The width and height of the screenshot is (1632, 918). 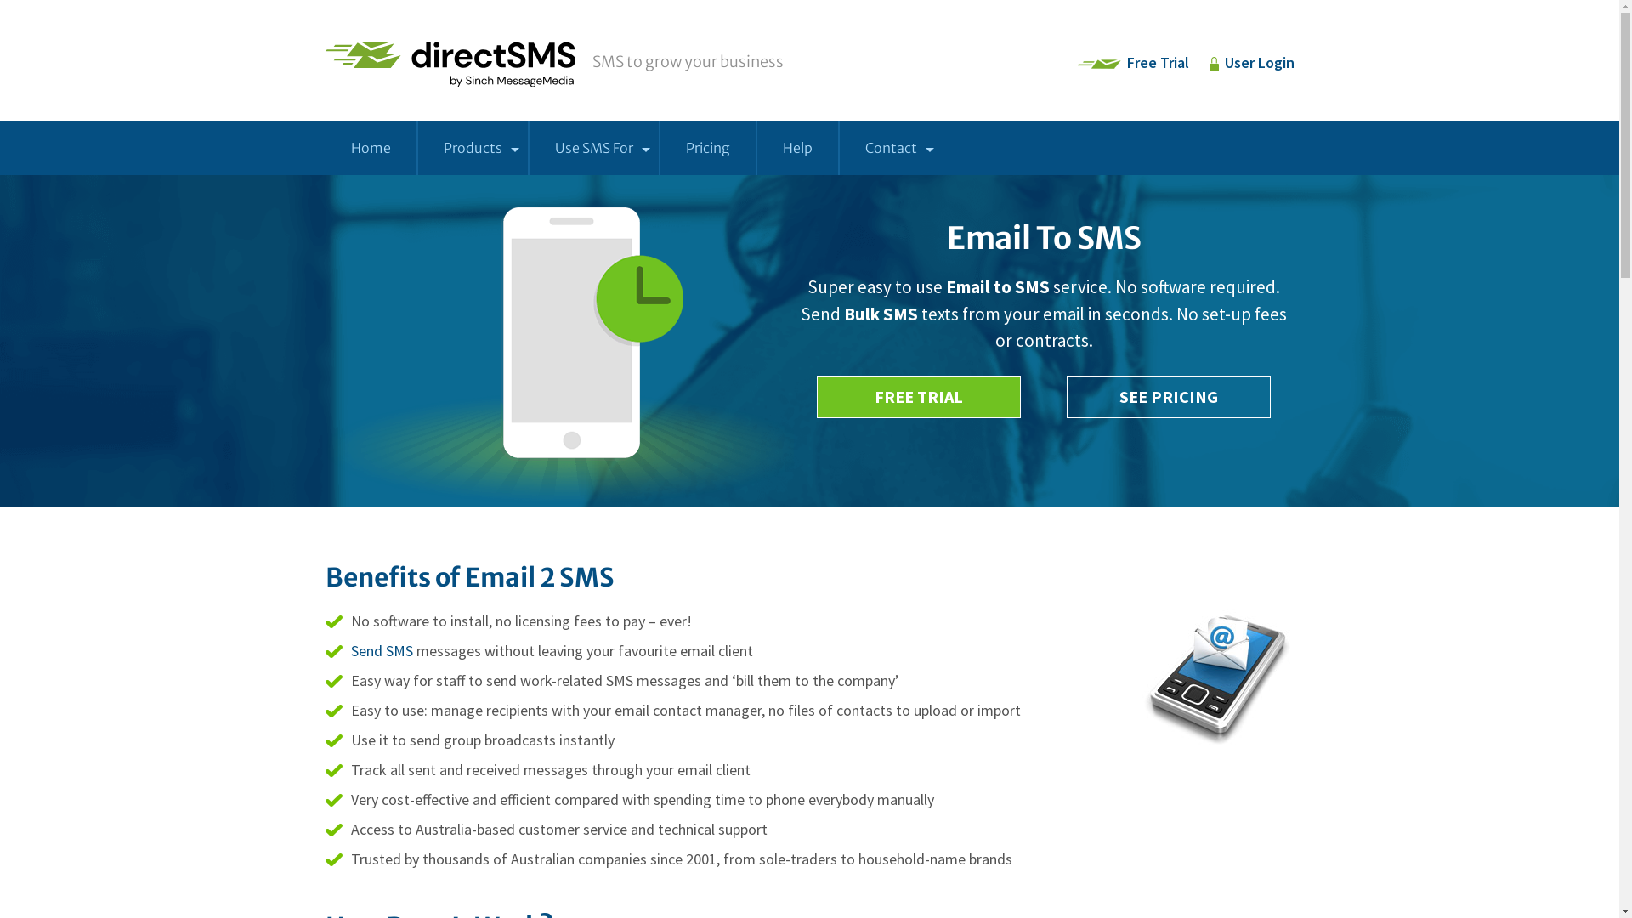 What do you see at coordinates (1217, 678) in the screenshot?
I see `Email To SMS T2` at bounding box center [1217, 678].